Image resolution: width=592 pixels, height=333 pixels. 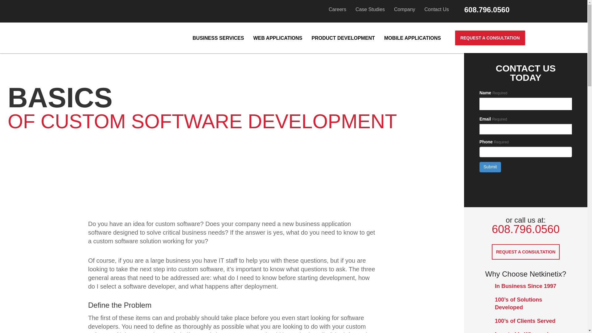 I want to click on Contact Us, so click(x=437, y=10).